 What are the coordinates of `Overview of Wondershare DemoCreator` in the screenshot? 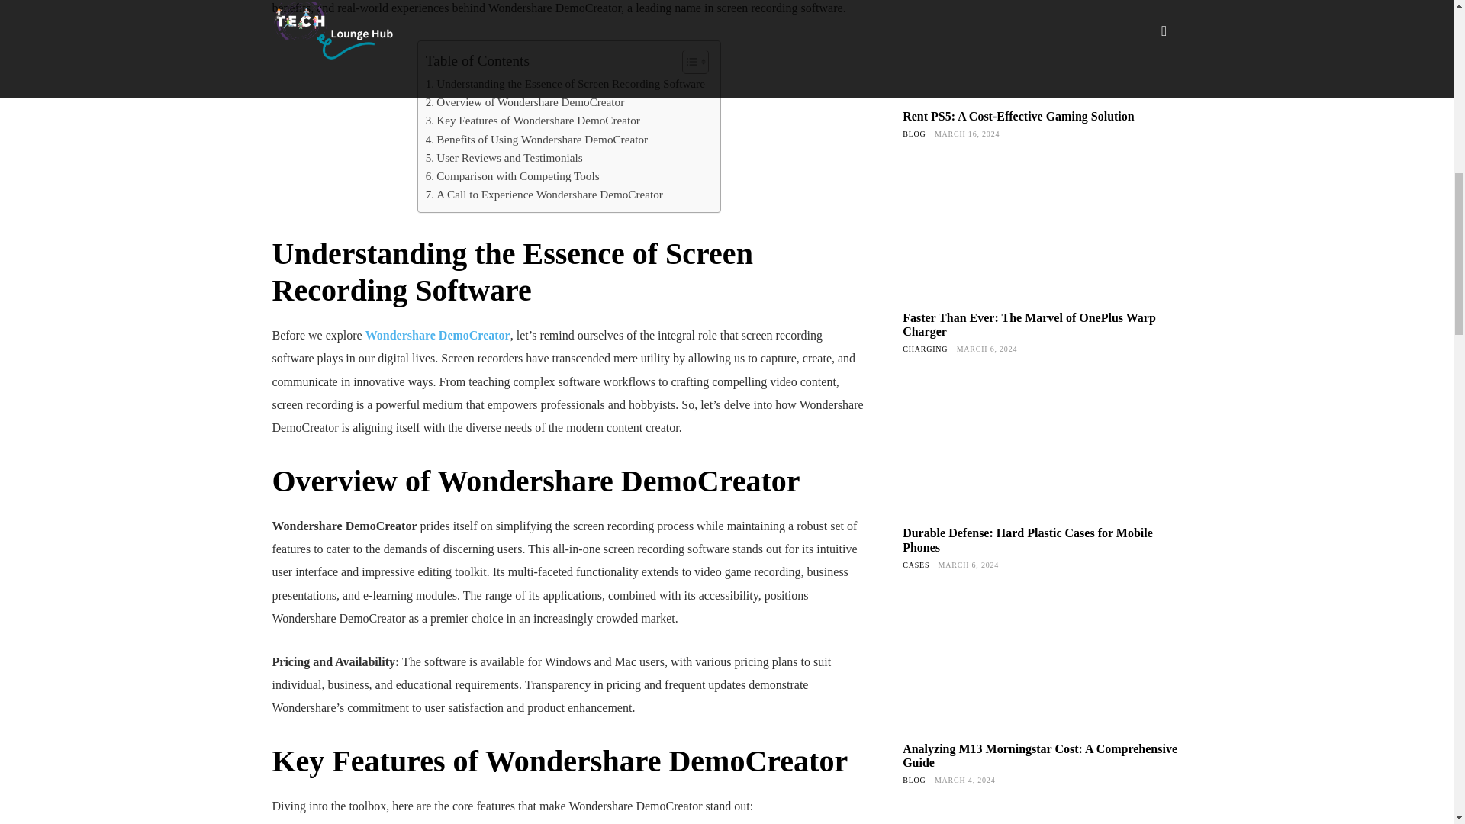 It's located at (525, 102).